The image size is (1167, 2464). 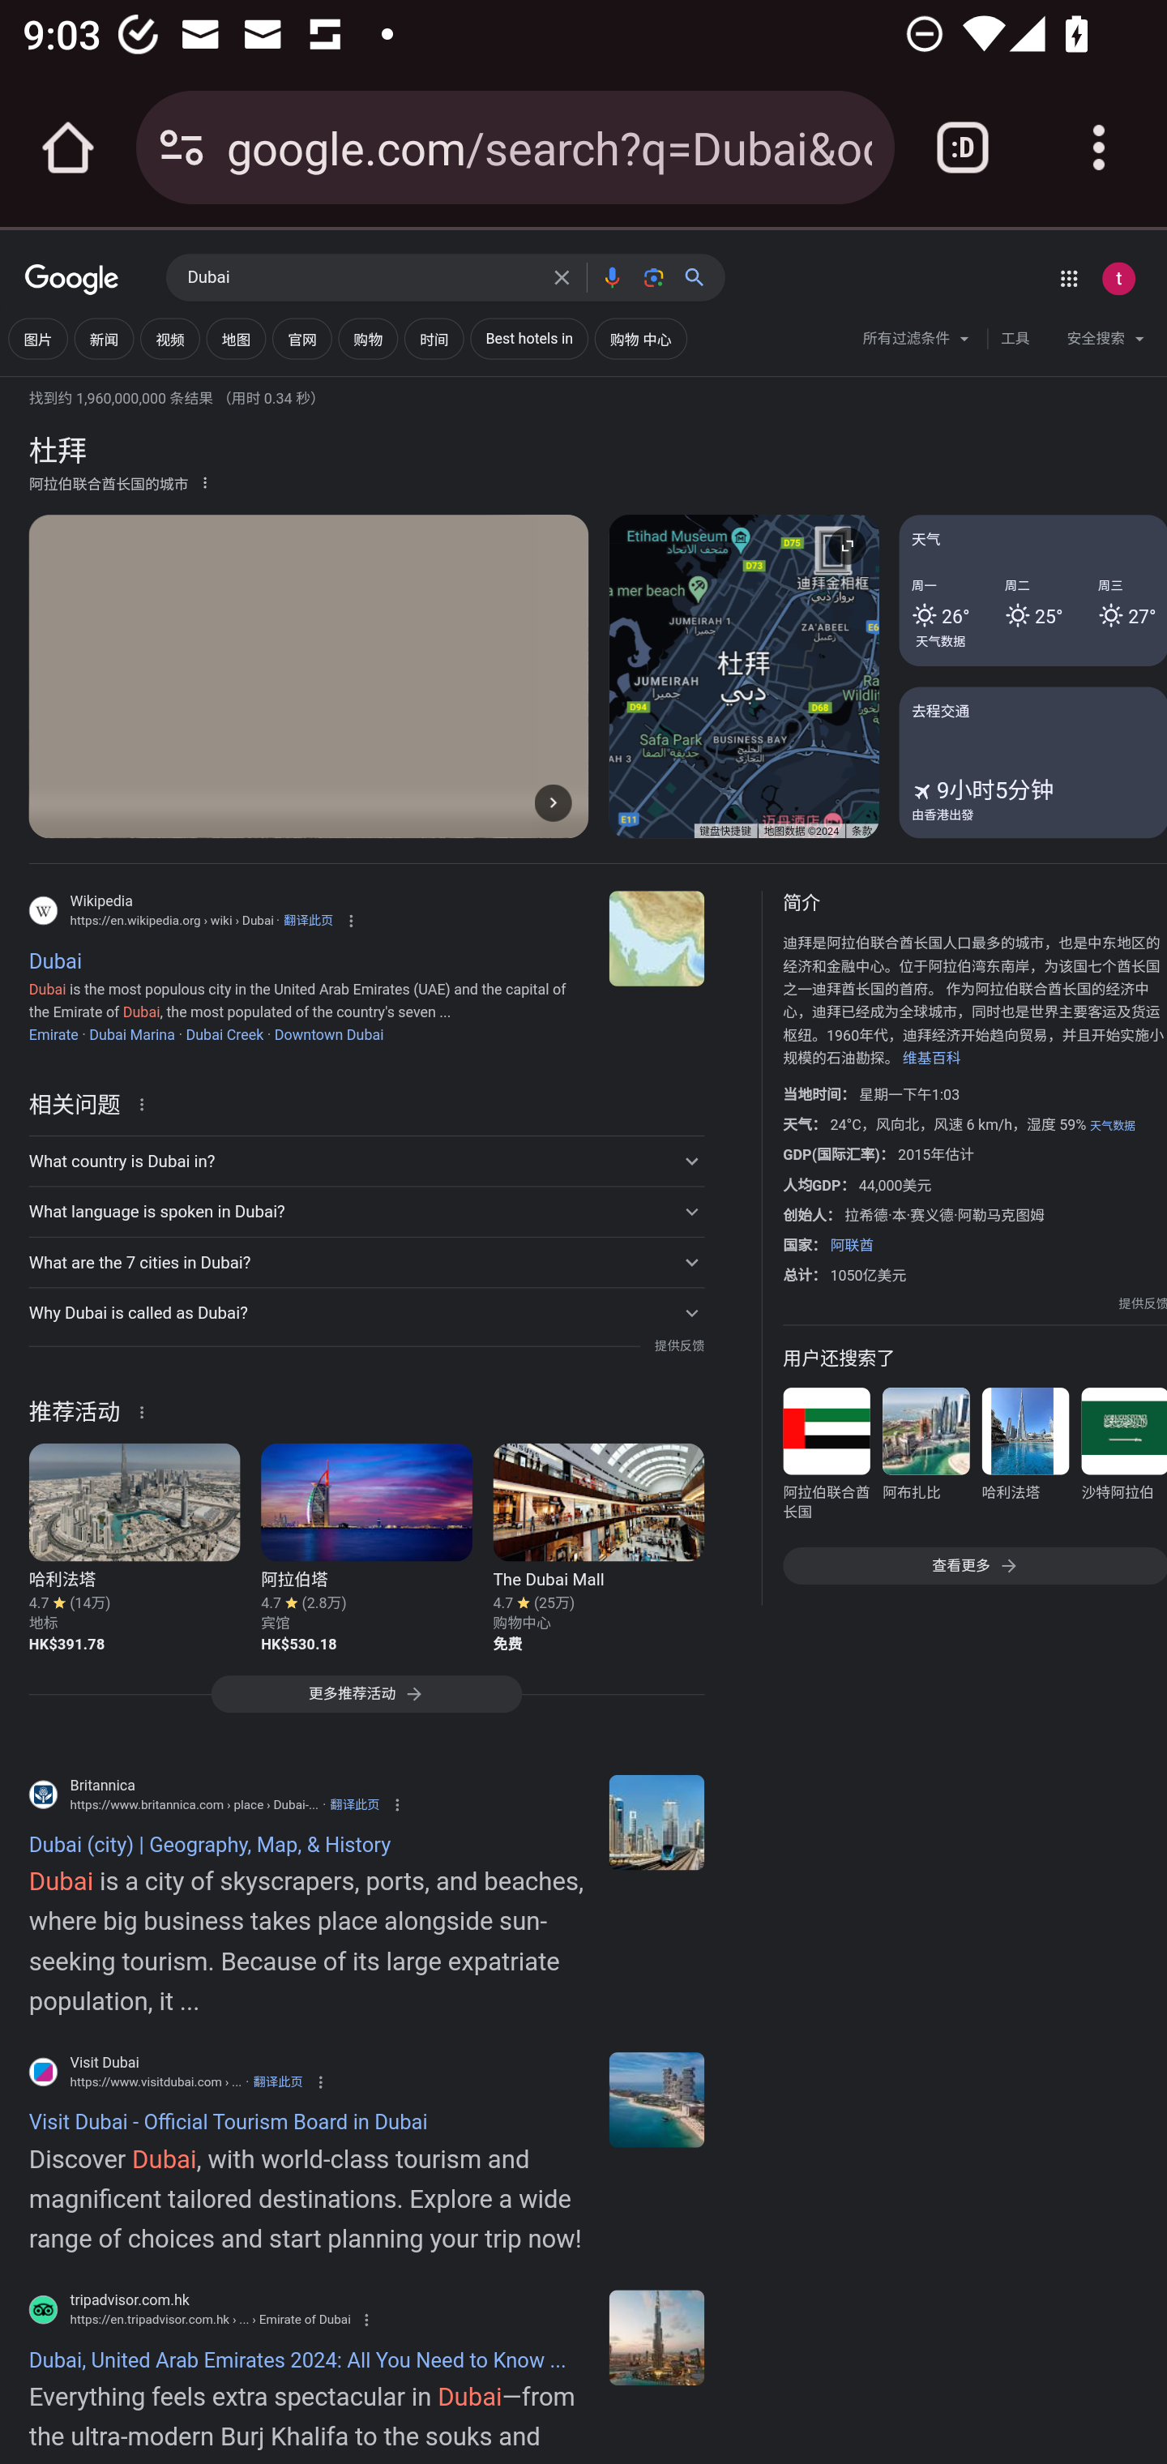 What do you see at coordinates (365, 1263) in the screenshot?
I see `What are the 7 cities in Dubai?` at bounding box center [365, 1263].